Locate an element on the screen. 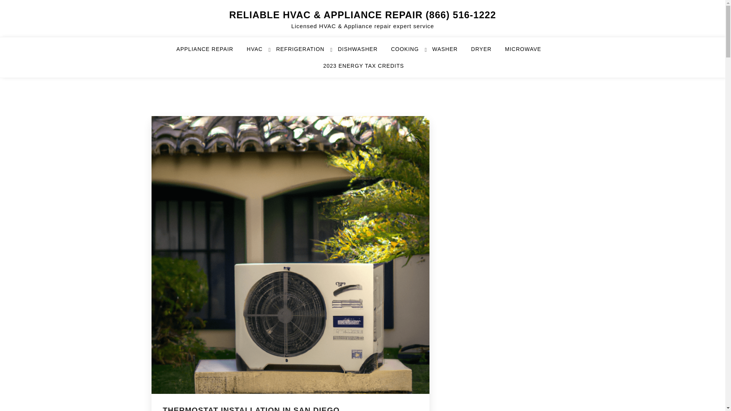 This screenshot has height=411, width=731. COOKING is located at coordinates (410, 52).